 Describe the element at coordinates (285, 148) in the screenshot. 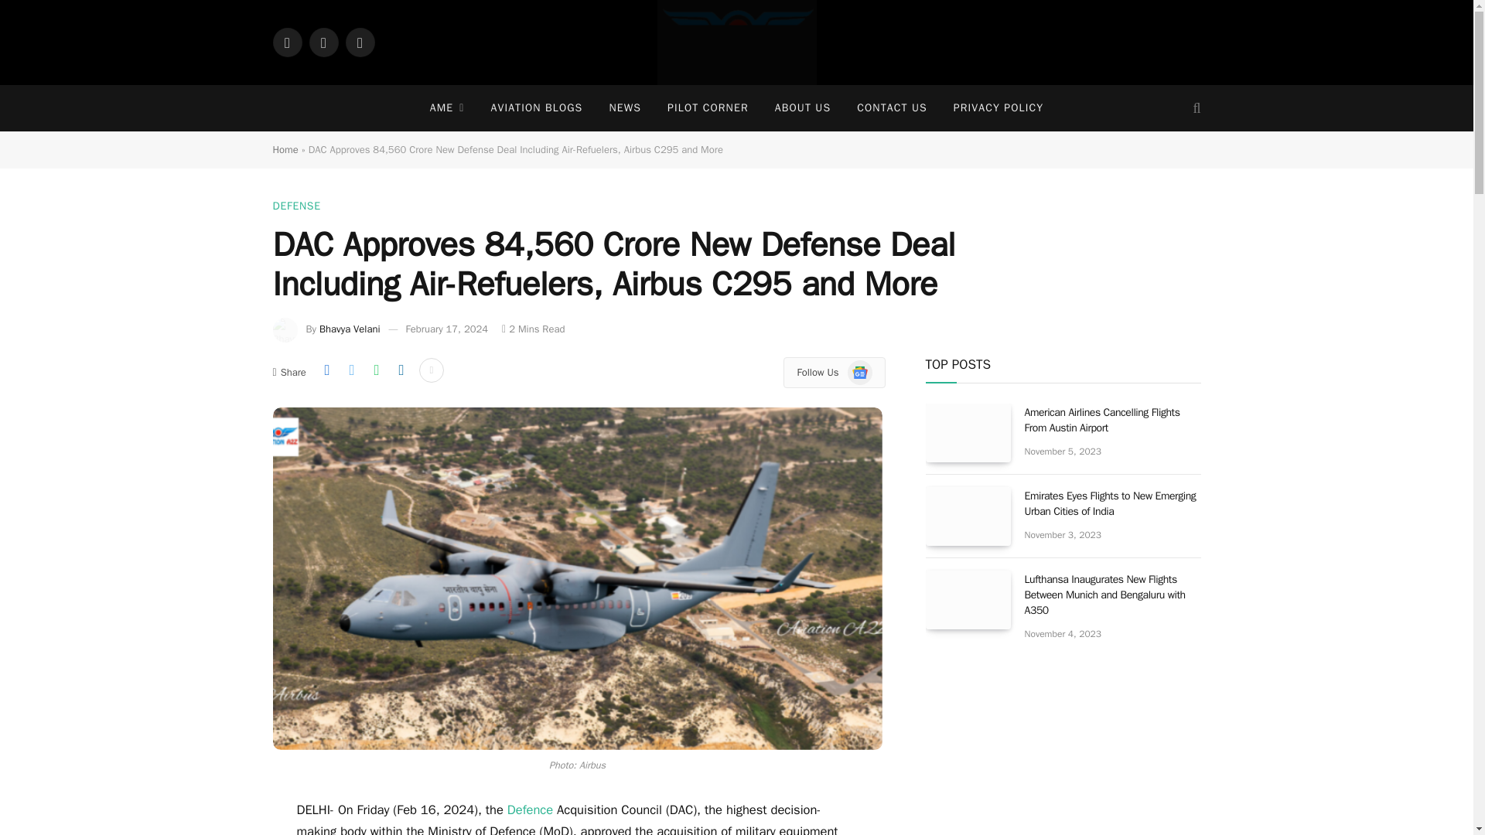

I see `Home` at that location.